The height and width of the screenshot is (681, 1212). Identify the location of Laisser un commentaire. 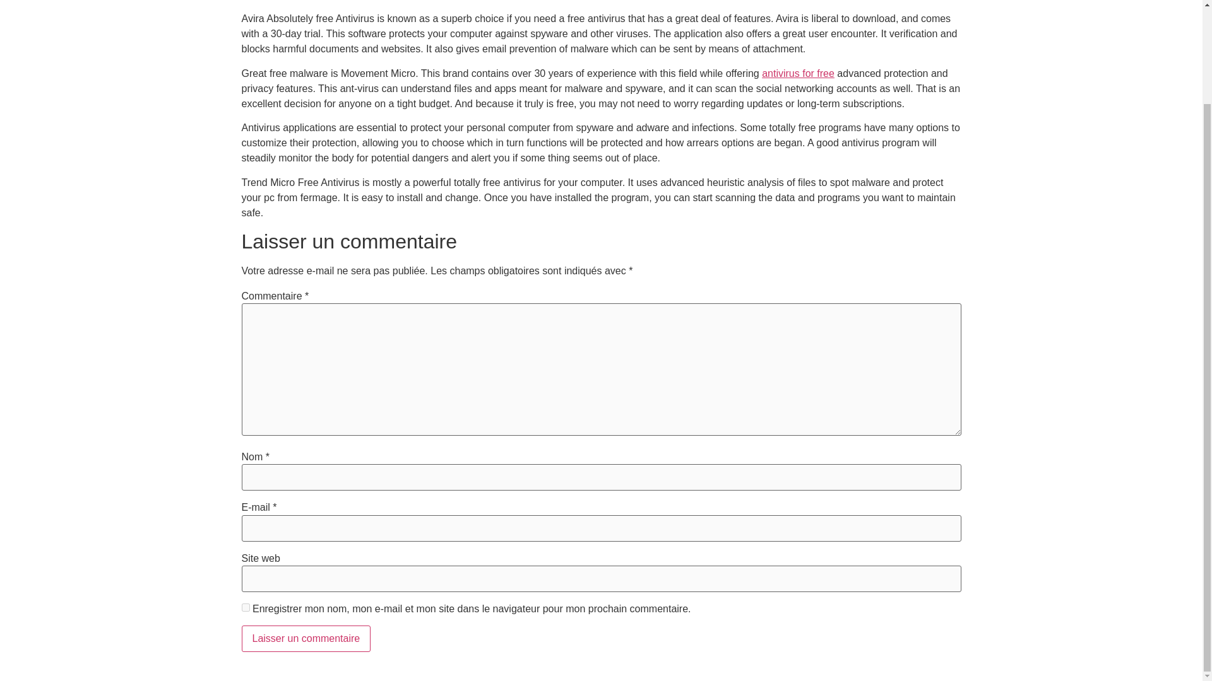
(306, 638).